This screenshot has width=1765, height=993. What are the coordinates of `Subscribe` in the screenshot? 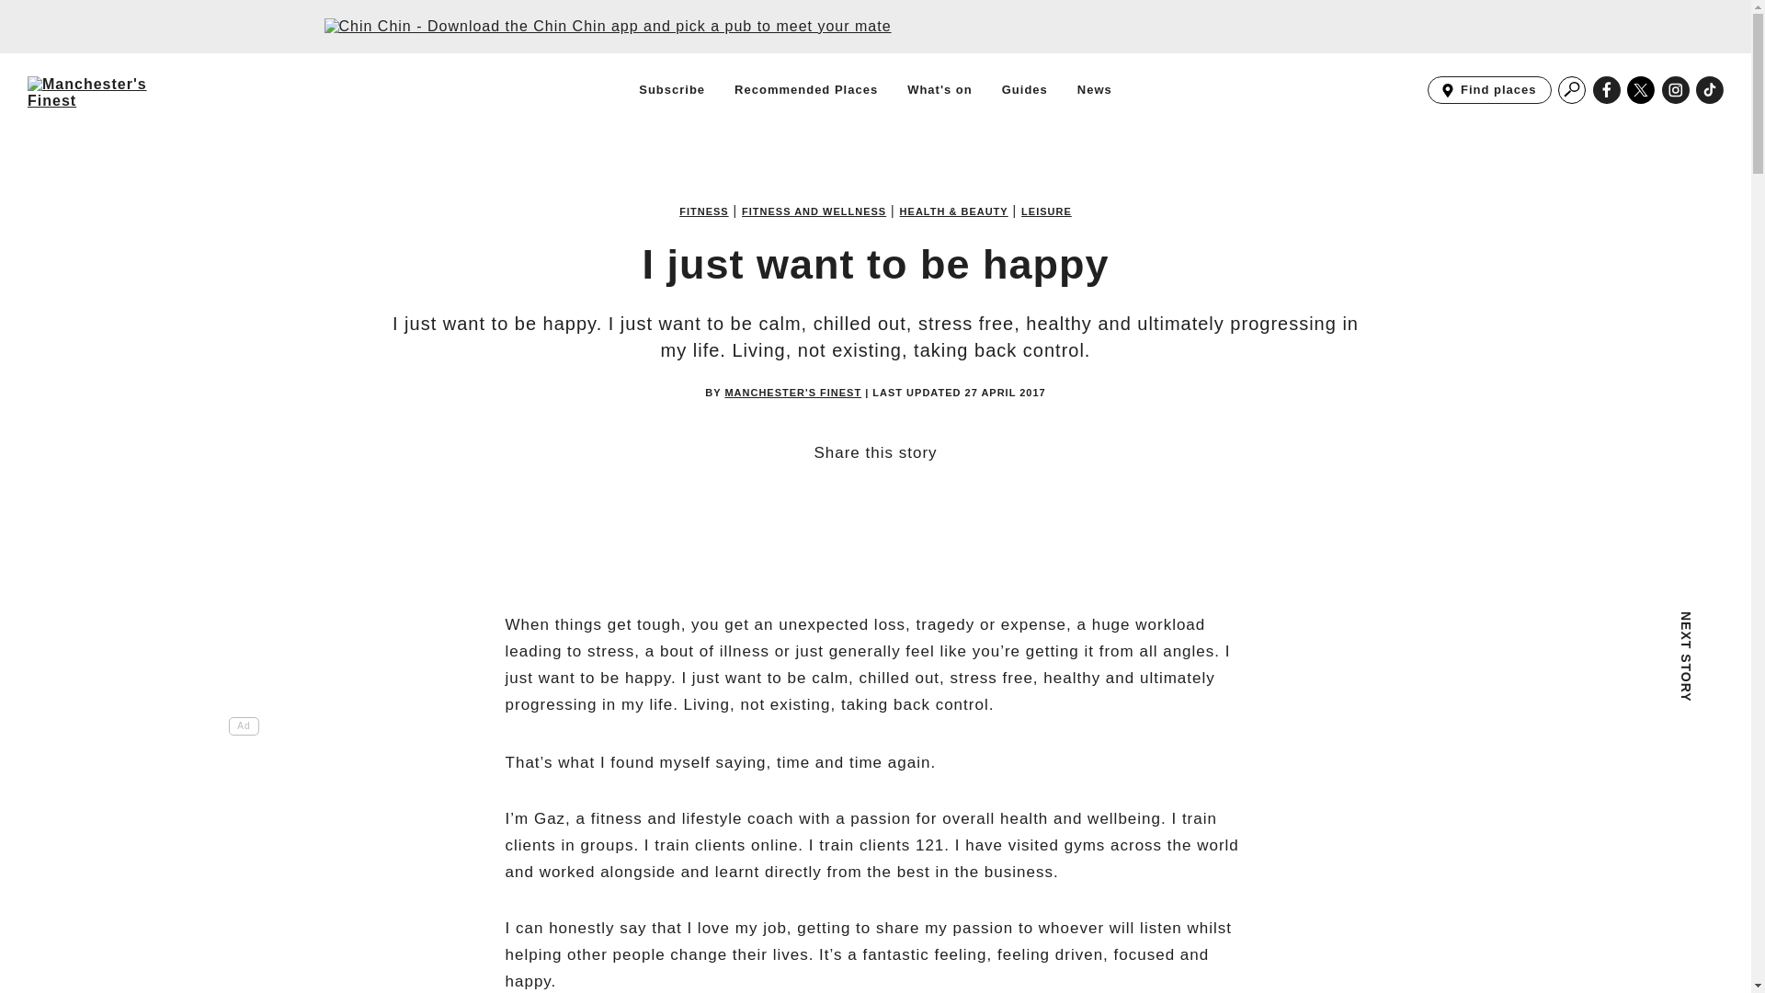 It's located at (939, 89).